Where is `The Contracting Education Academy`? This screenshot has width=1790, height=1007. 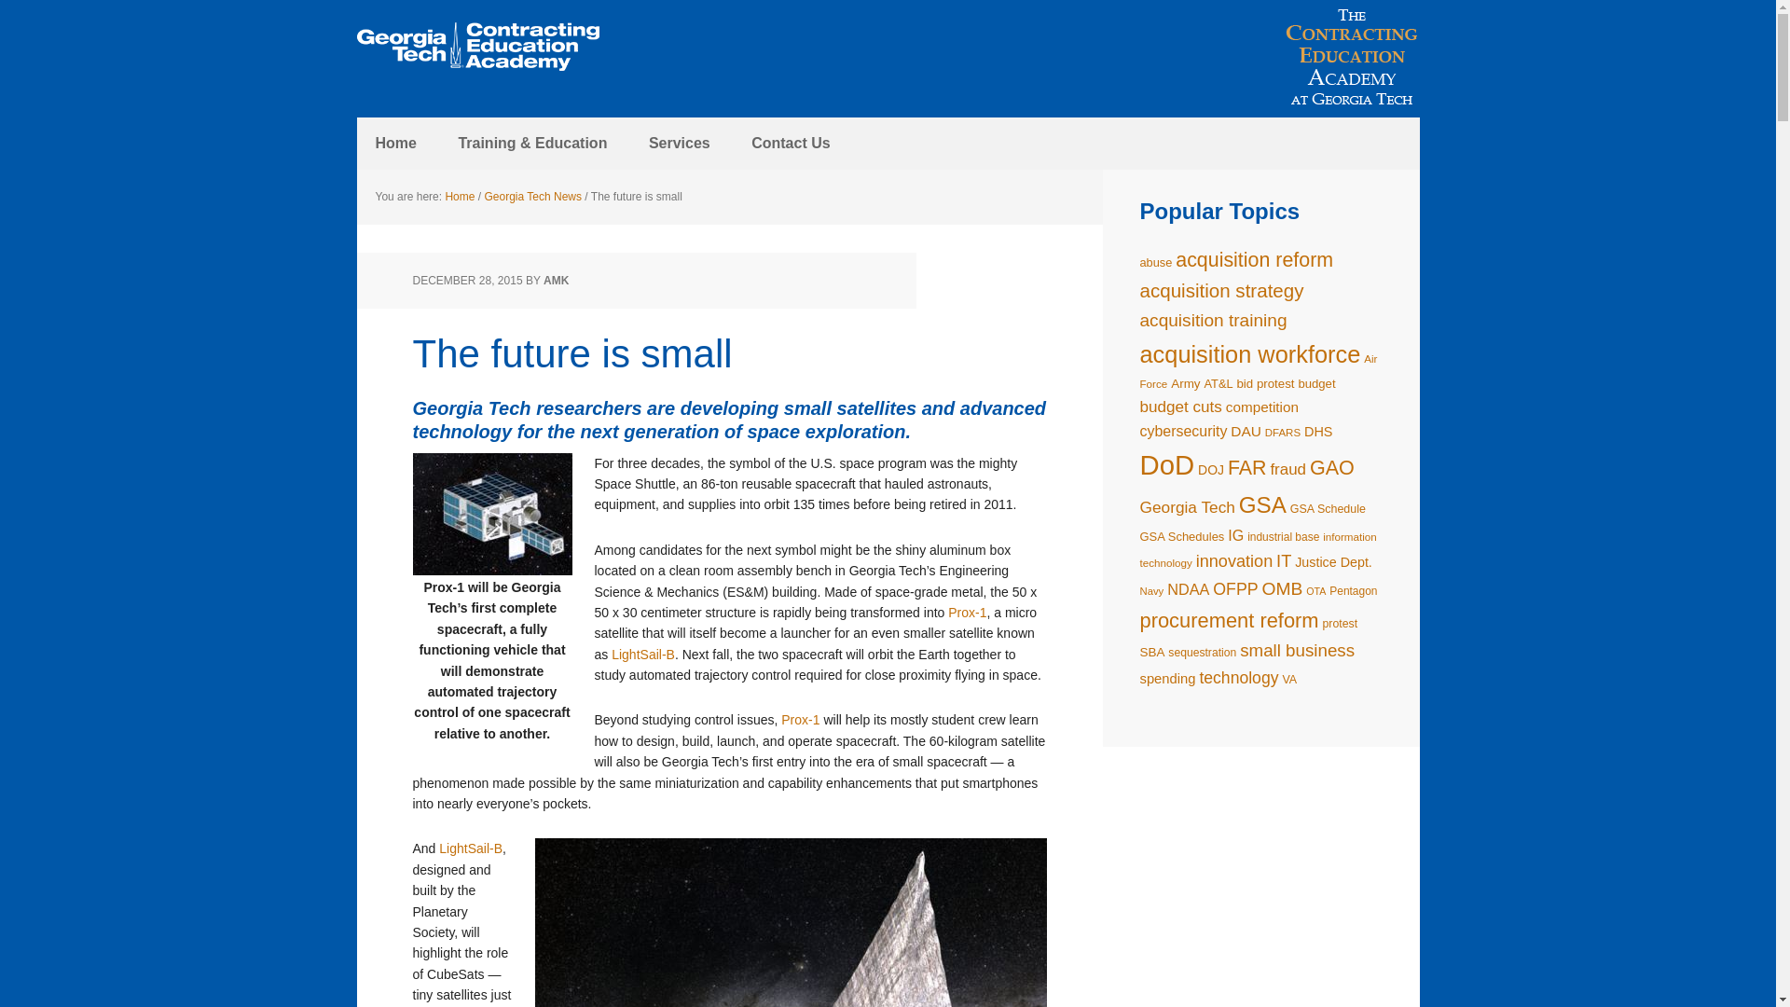
The Contracting Education Academy is located at coordinates (477, 47).